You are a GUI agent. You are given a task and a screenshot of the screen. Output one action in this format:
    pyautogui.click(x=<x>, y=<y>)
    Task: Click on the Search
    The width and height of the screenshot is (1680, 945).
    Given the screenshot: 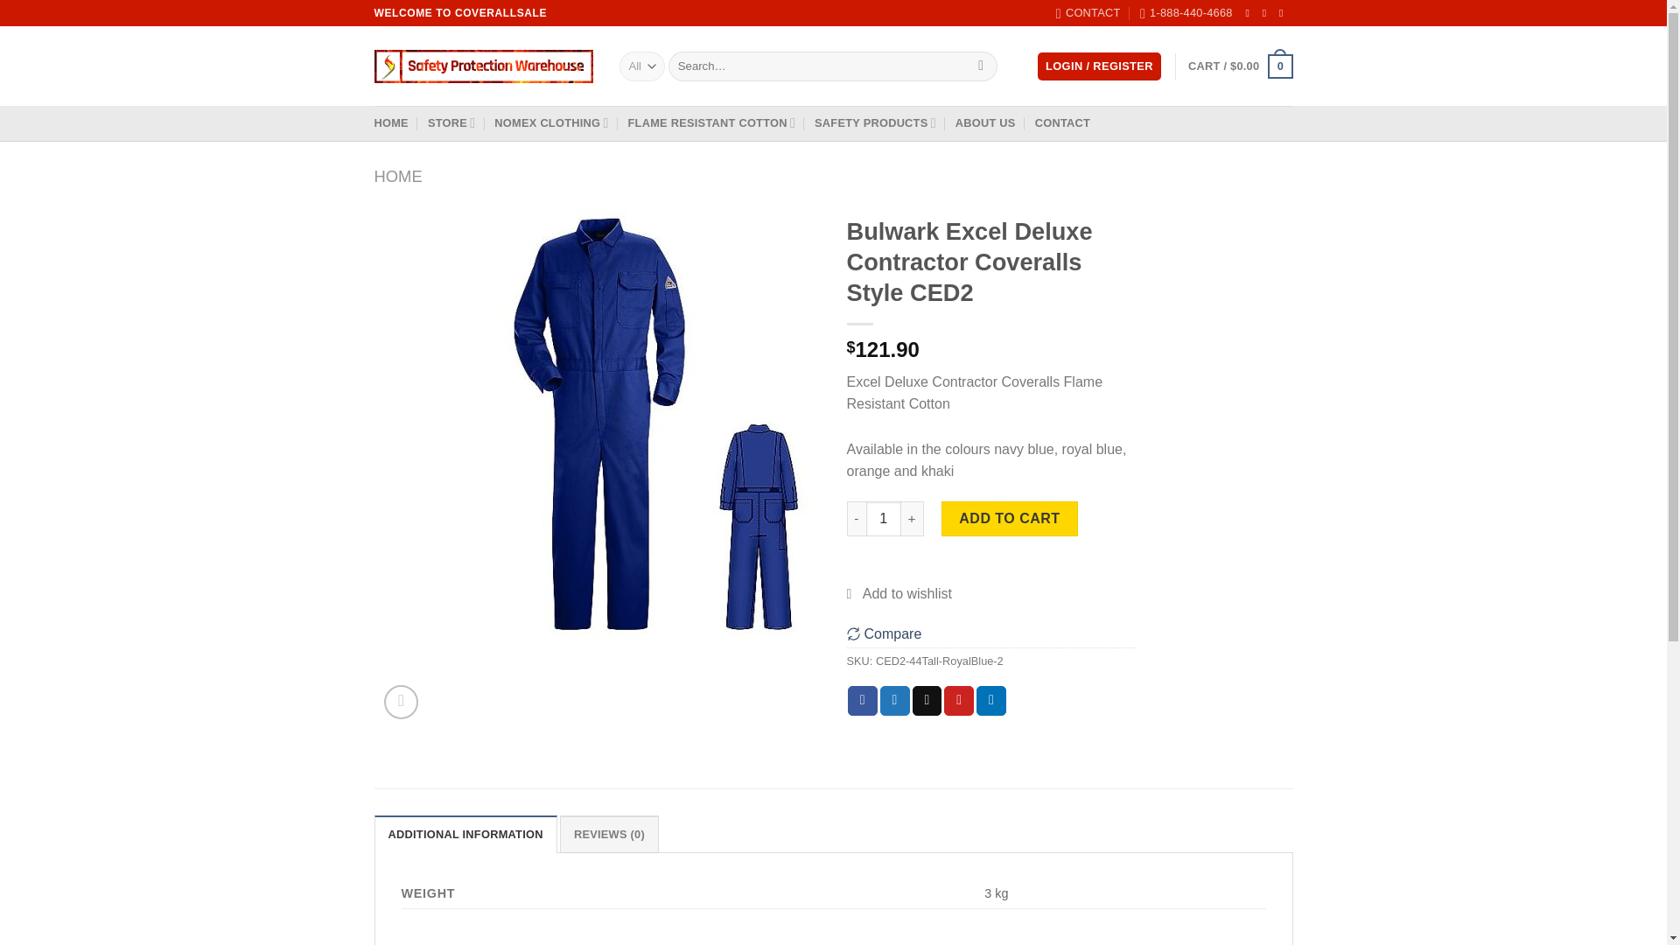 What is the action you would take?
    pyautogui.click(x=982, y=66)
    